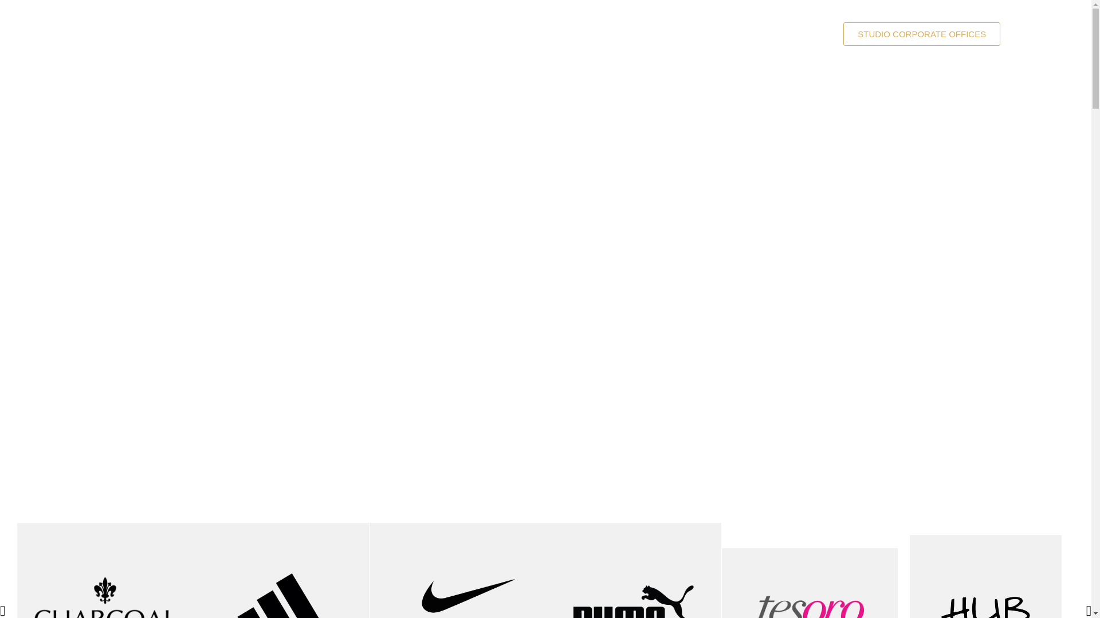  What do you see at coordinates (367, 34) in the screenshot?
I see `HOME` at bounding box center [367, 34].